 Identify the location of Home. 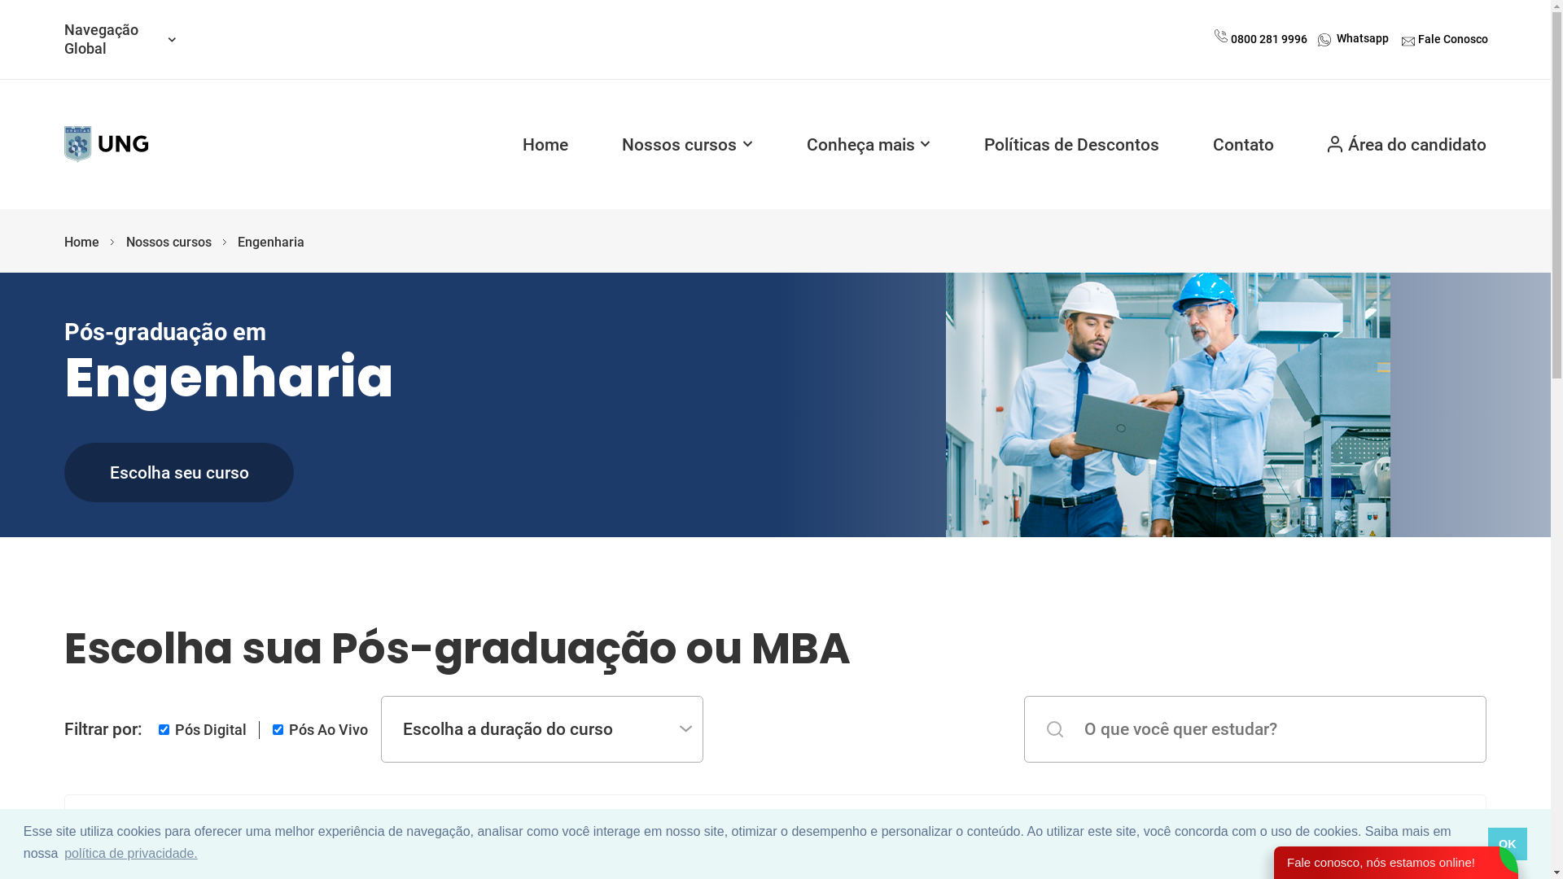
(545, 144).